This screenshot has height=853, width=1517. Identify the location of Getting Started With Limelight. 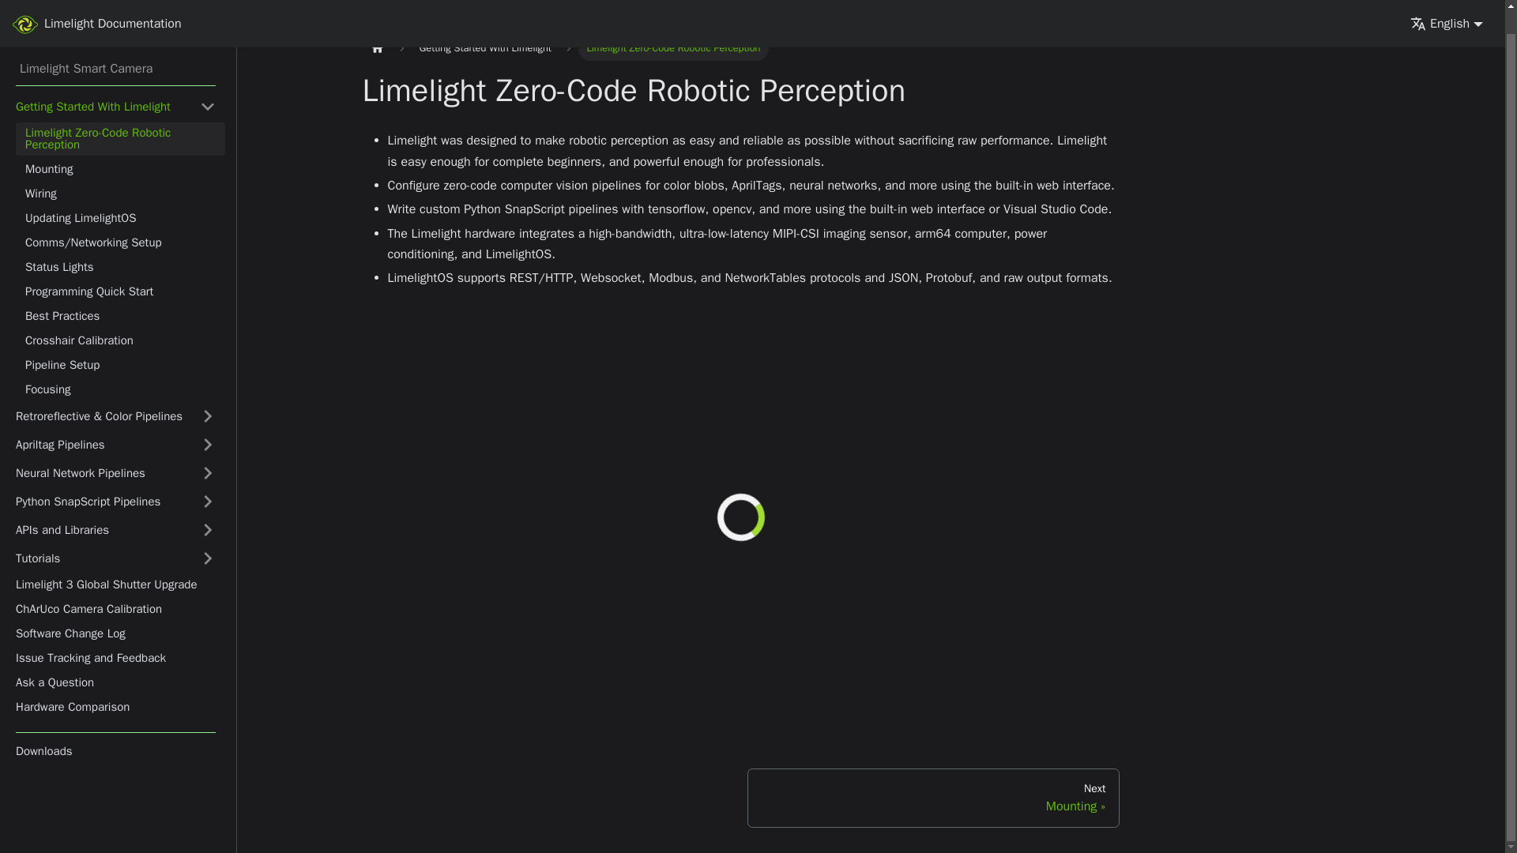
(115, 82).